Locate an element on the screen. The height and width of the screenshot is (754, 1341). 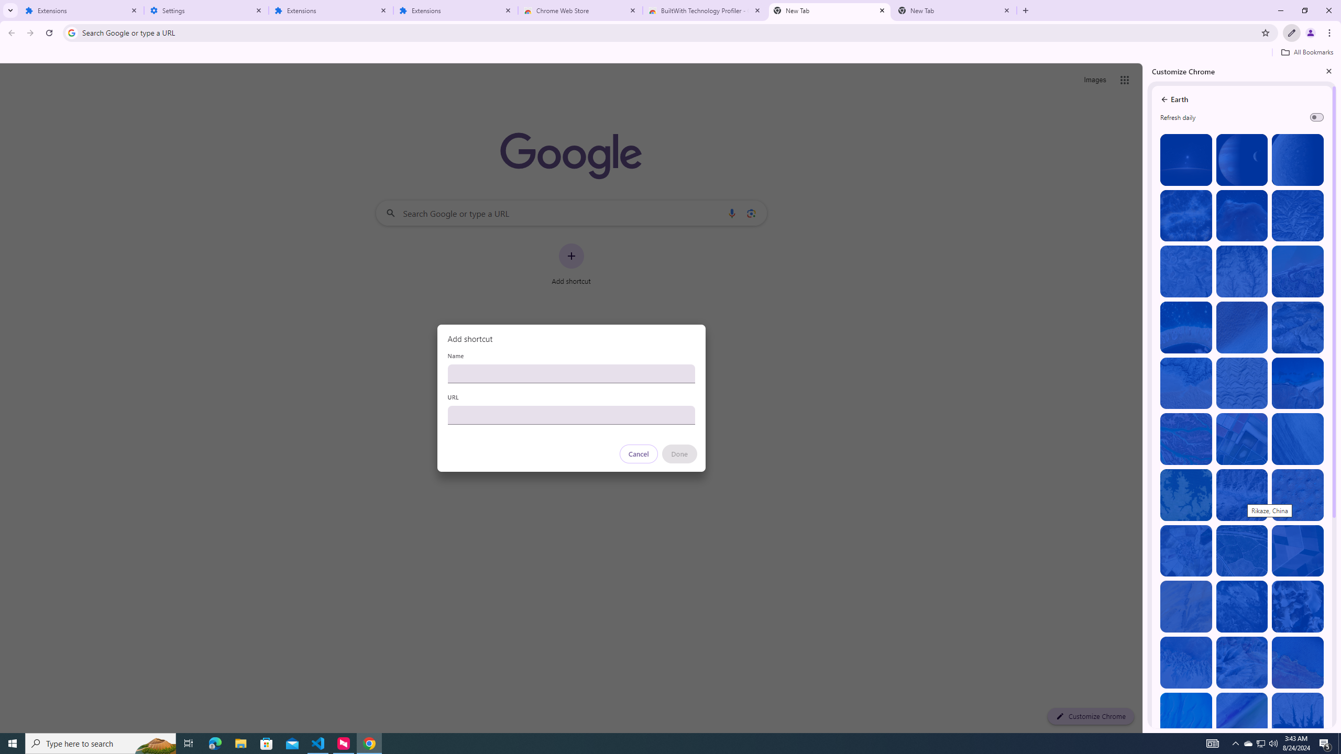
Qesm Al Wahat Ad Dakhlah, Egypt is located at coordinates (1186, 662).